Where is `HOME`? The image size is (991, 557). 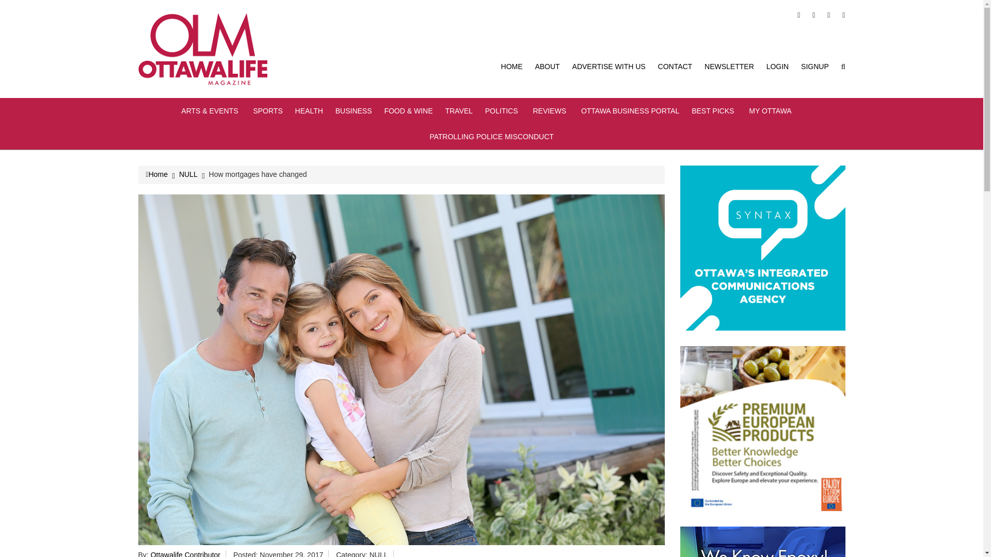 HOME is located at coordinates (512, 66).